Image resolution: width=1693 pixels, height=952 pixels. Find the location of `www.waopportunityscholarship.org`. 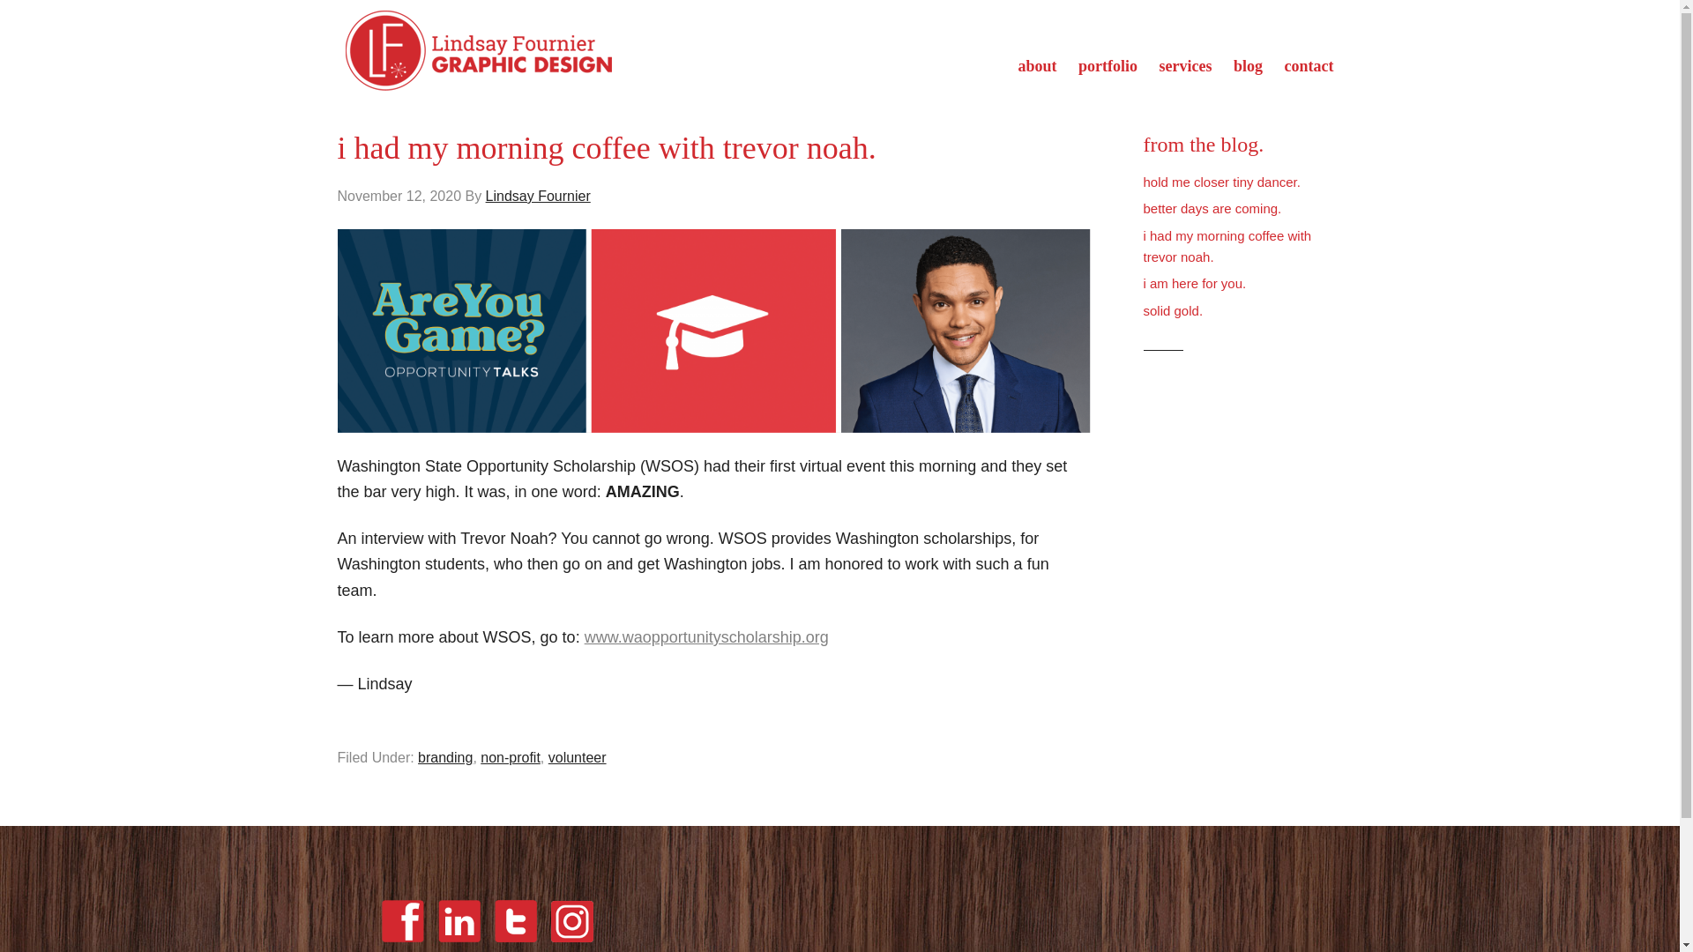

www.waopportunityscholarship.org is located at coordinates (706, 636).